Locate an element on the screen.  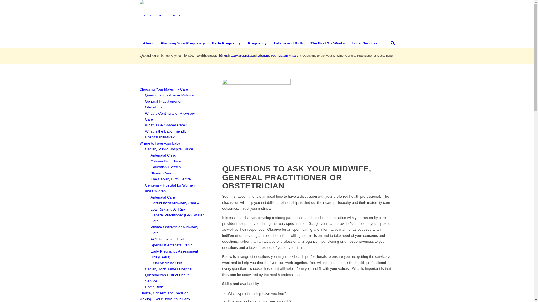
The First Six Weeks is located at coordinates (328, 43).